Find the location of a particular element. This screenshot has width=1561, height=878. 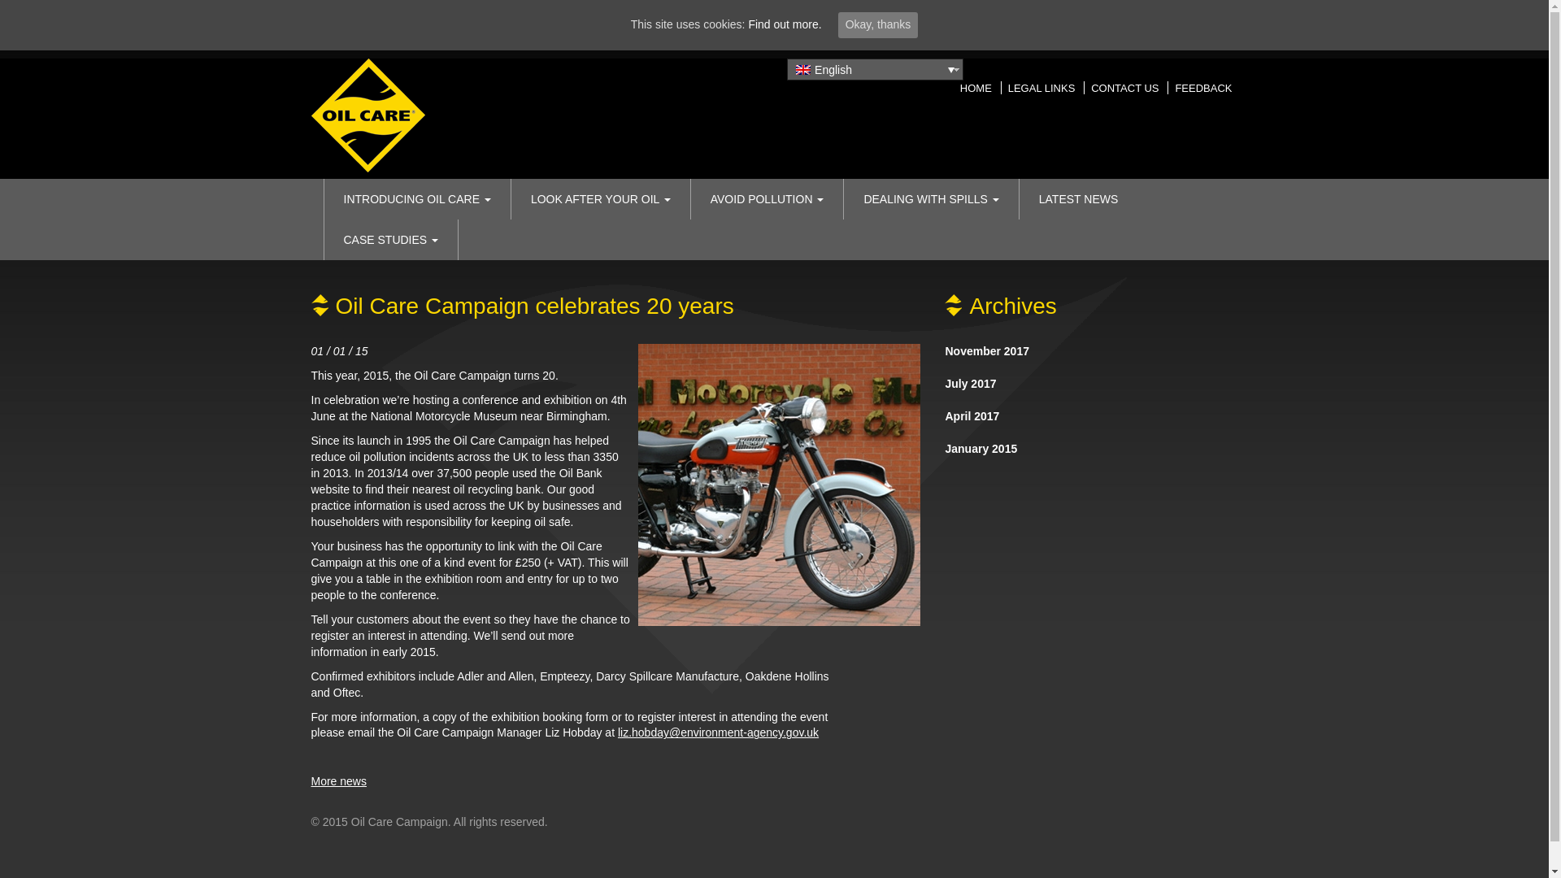

English is located at coordinates (875, 70).